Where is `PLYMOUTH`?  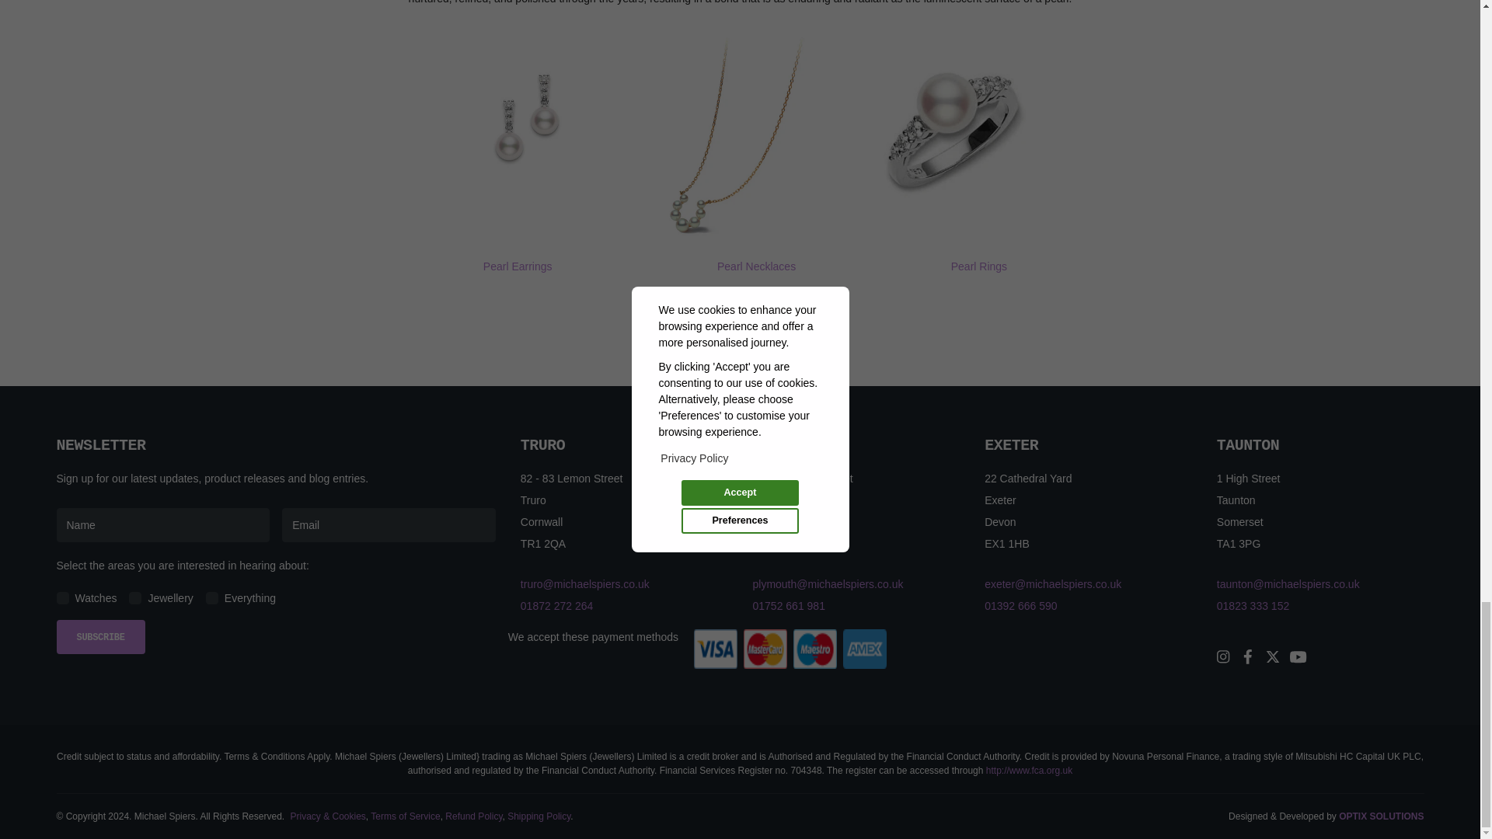 PLYMOUTH is located at coordinates (787, 445).